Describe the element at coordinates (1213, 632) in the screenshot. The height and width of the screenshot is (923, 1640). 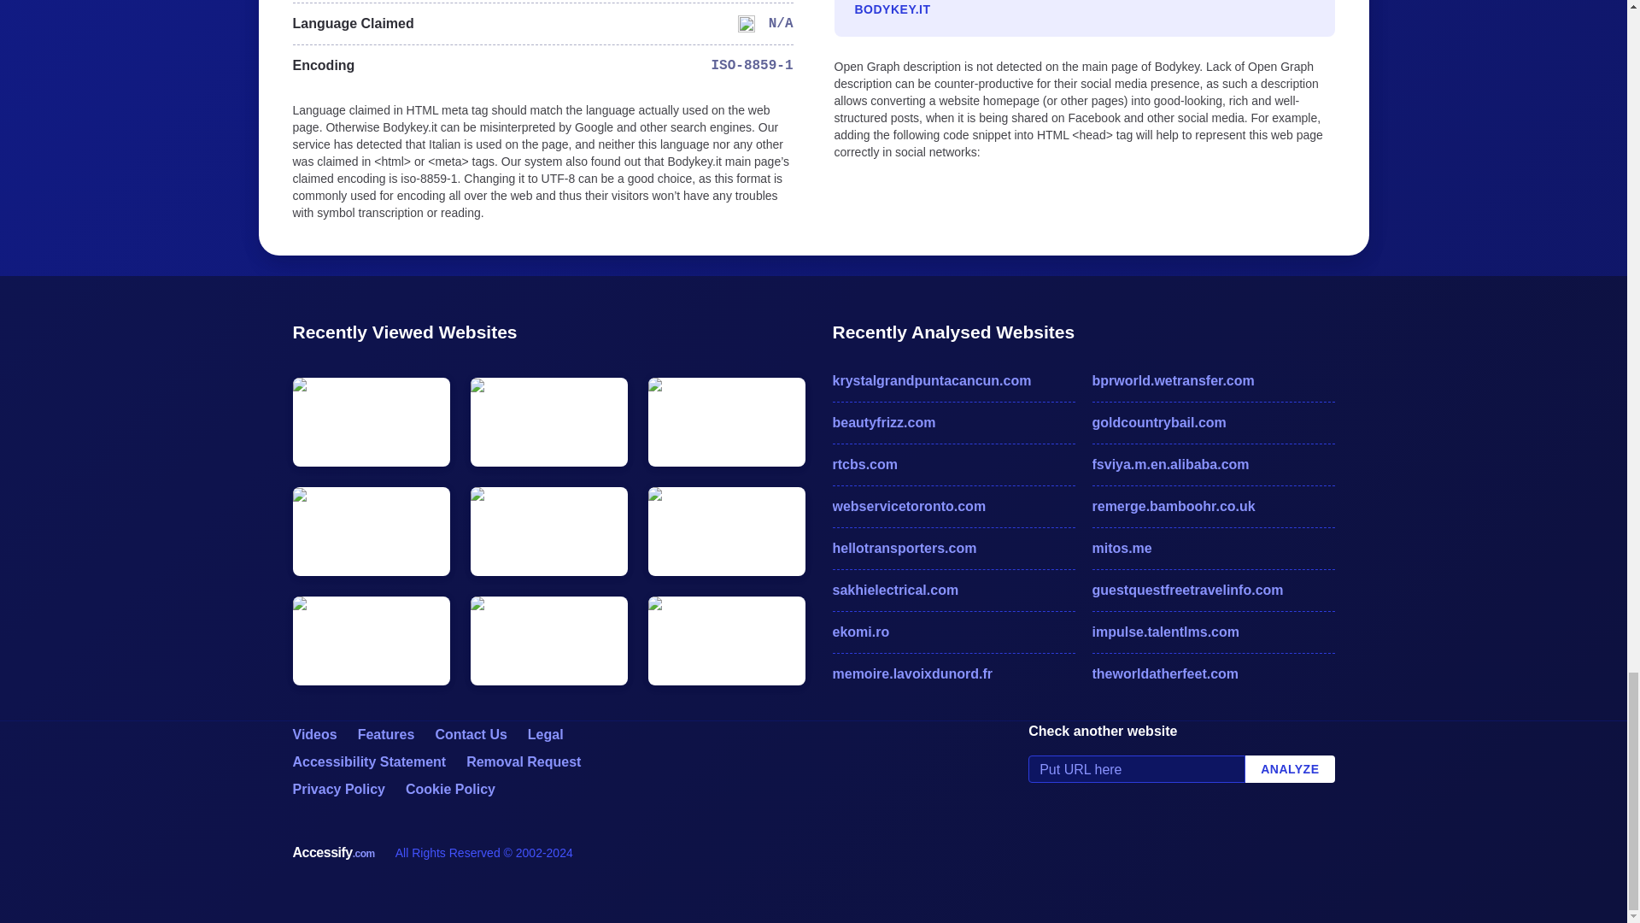
I see `impulse.talentlms.com` at that location.